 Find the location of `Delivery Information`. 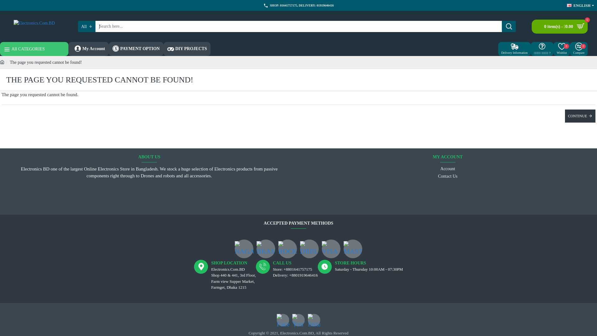

Delivery Information is located at coordinates (514, 49).